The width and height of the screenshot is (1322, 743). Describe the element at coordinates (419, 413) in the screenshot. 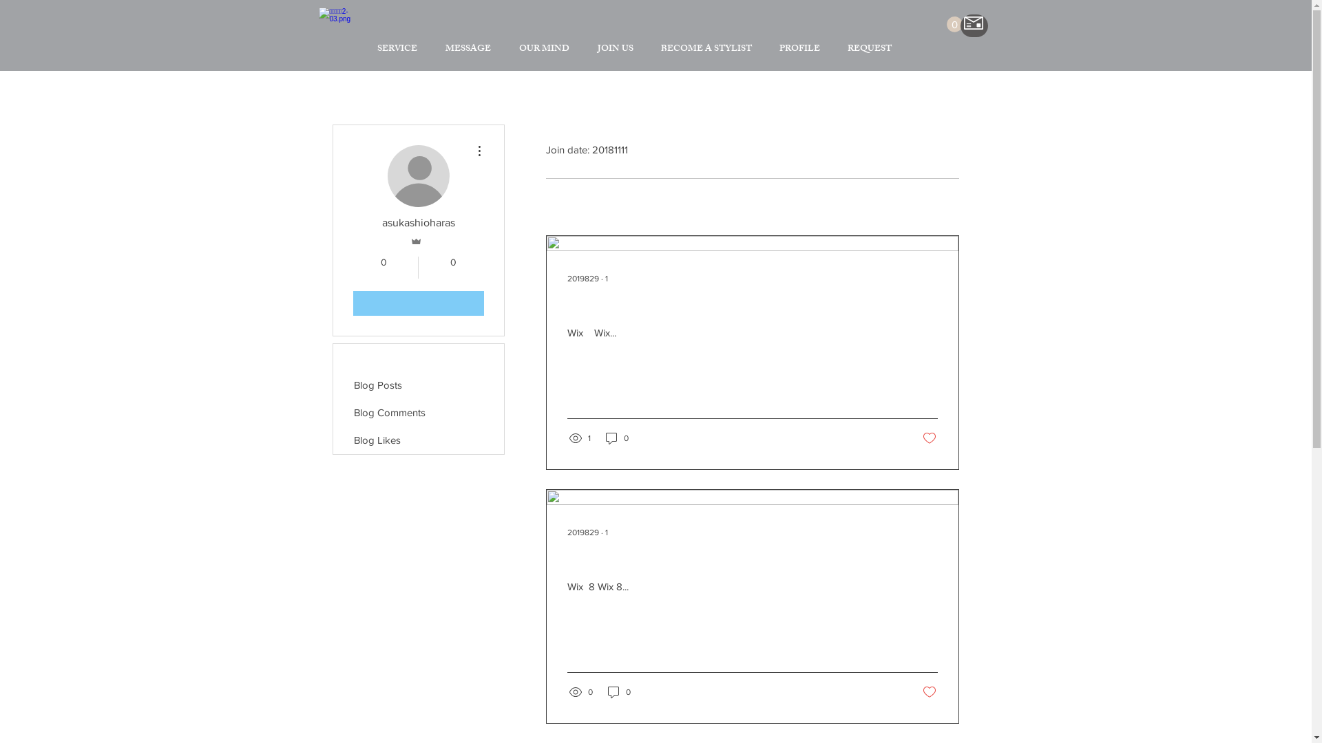

I see `Blog Comments` at that location.